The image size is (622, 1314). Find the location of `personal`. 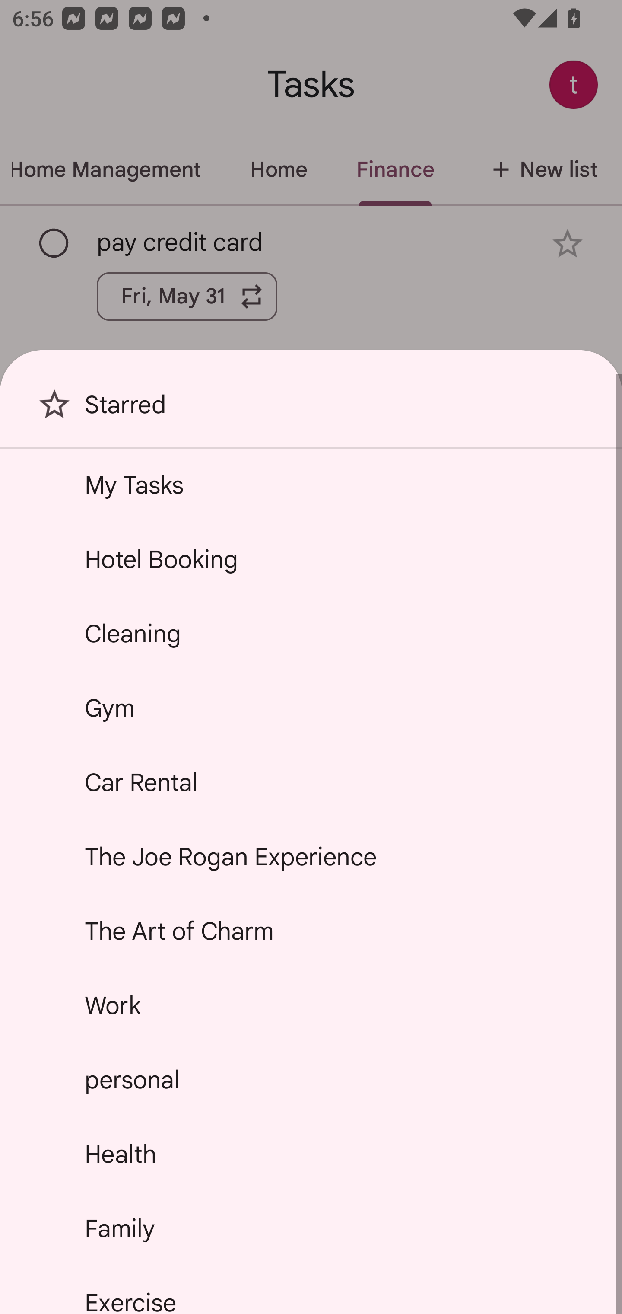

personal is located at coordinates (311, 1079).